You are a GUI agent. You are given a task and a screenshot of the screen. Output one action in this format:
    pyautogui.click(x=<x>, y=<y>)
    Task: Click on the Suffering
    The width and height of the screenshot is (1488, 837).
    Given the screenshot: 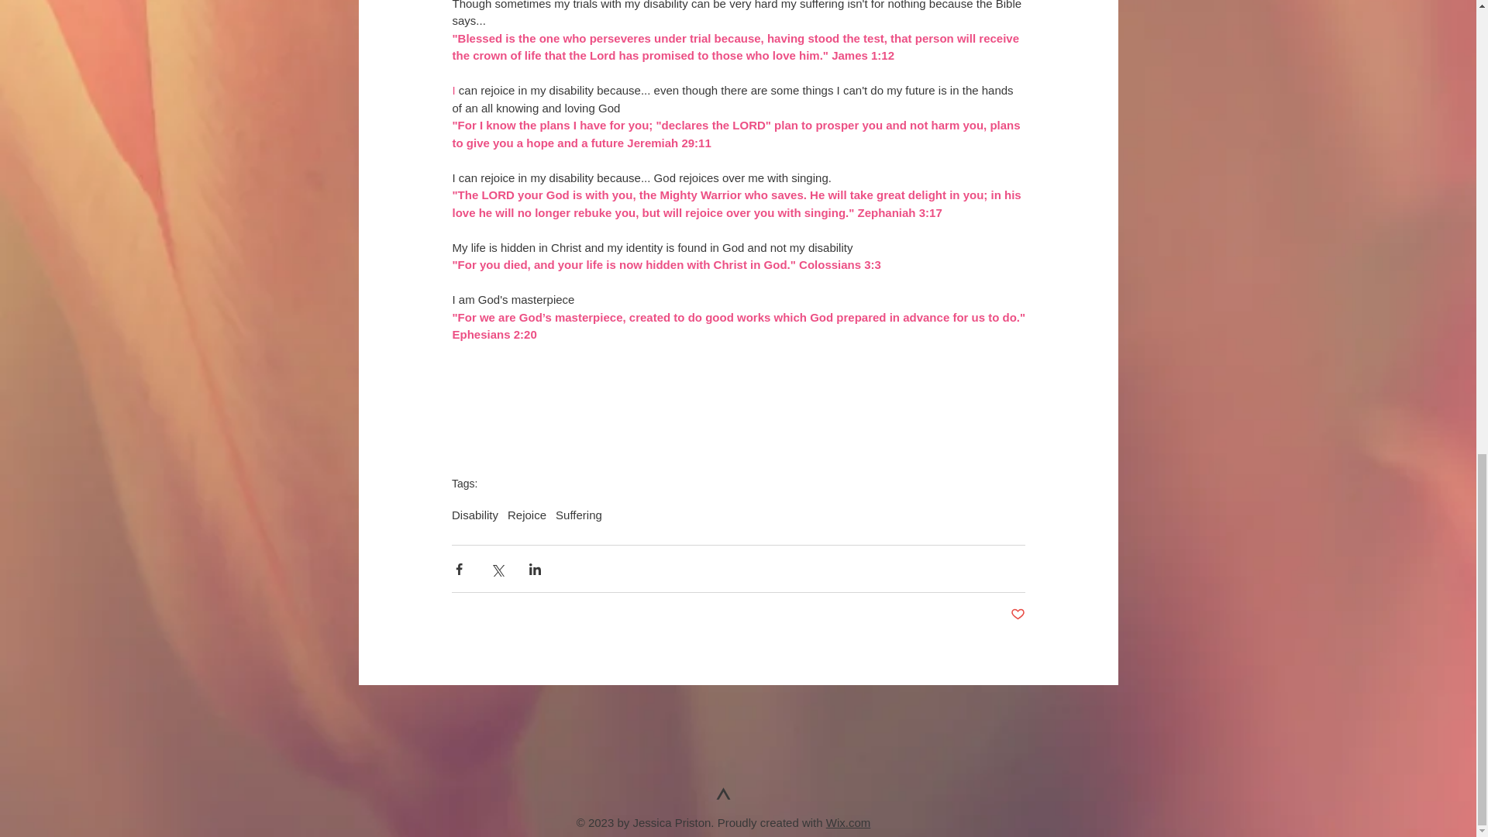 What is the action you would take?
    pyautogui.click(x=578, y=515)
    